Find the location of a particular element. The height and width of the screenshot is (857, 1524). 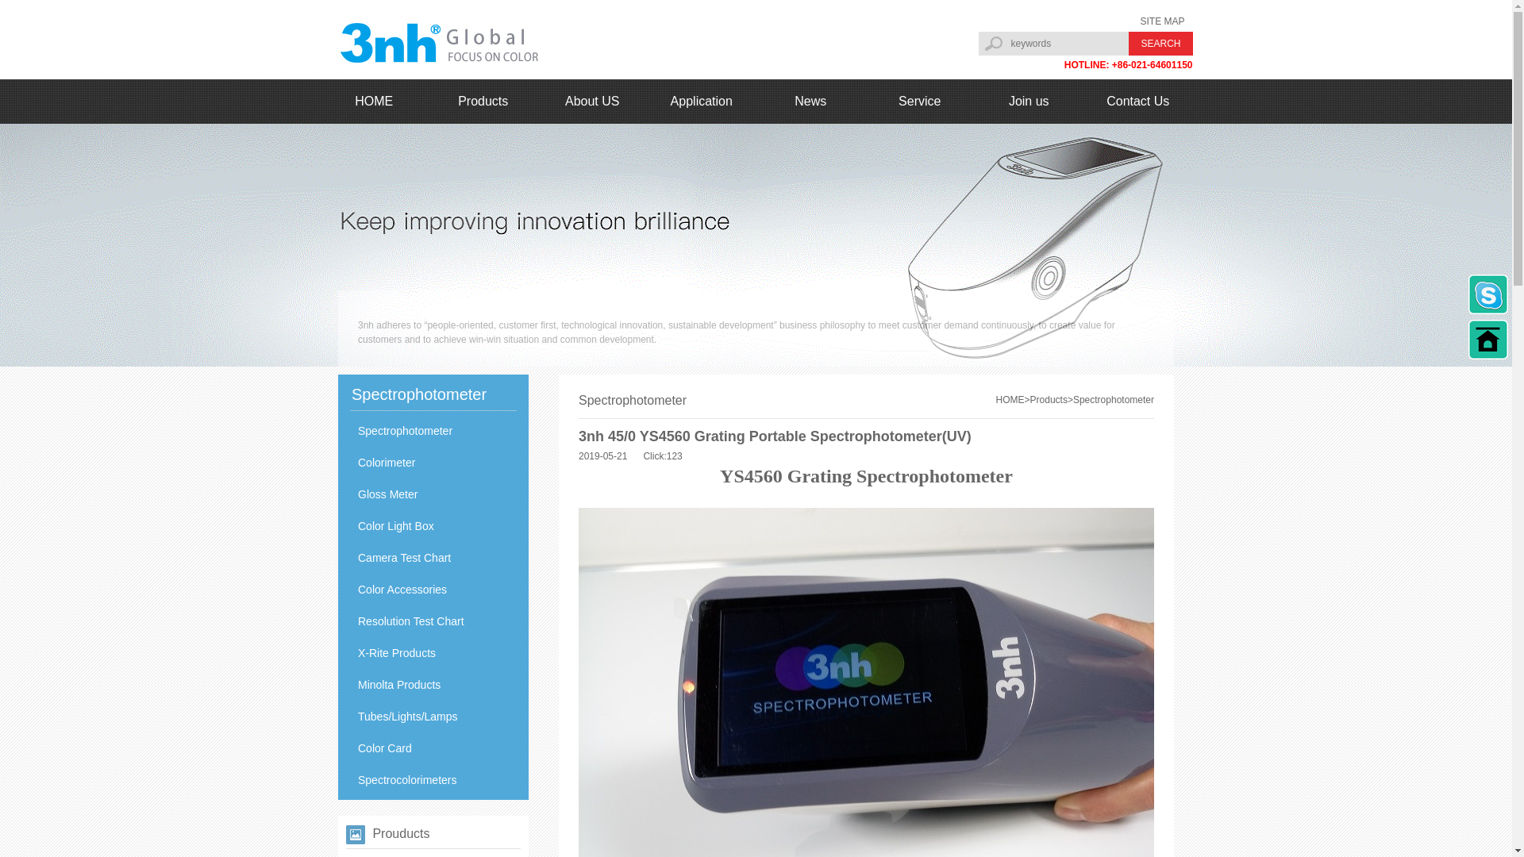

Join us is located at coordinates (1029, 102).